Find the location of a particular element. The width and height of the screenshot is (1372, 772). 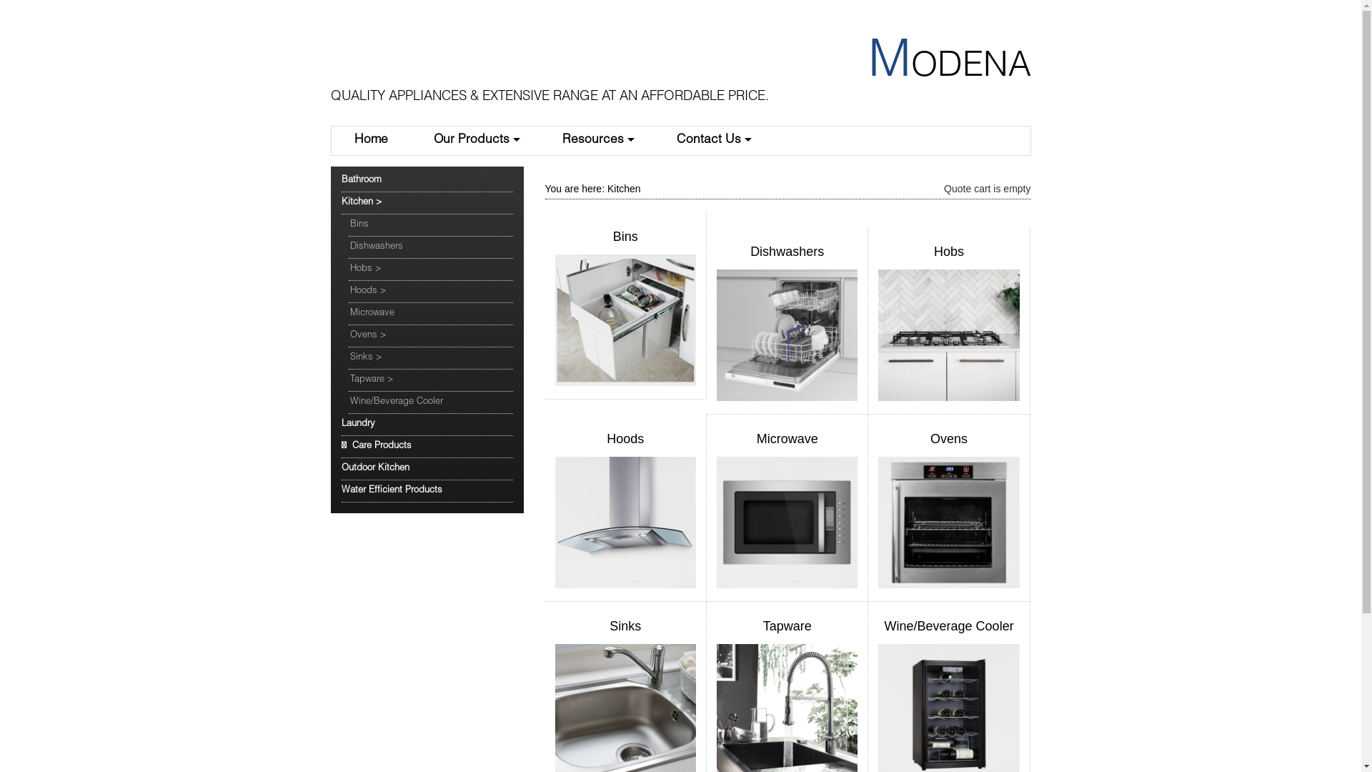

Sinks is located at coordinates (625, 626).